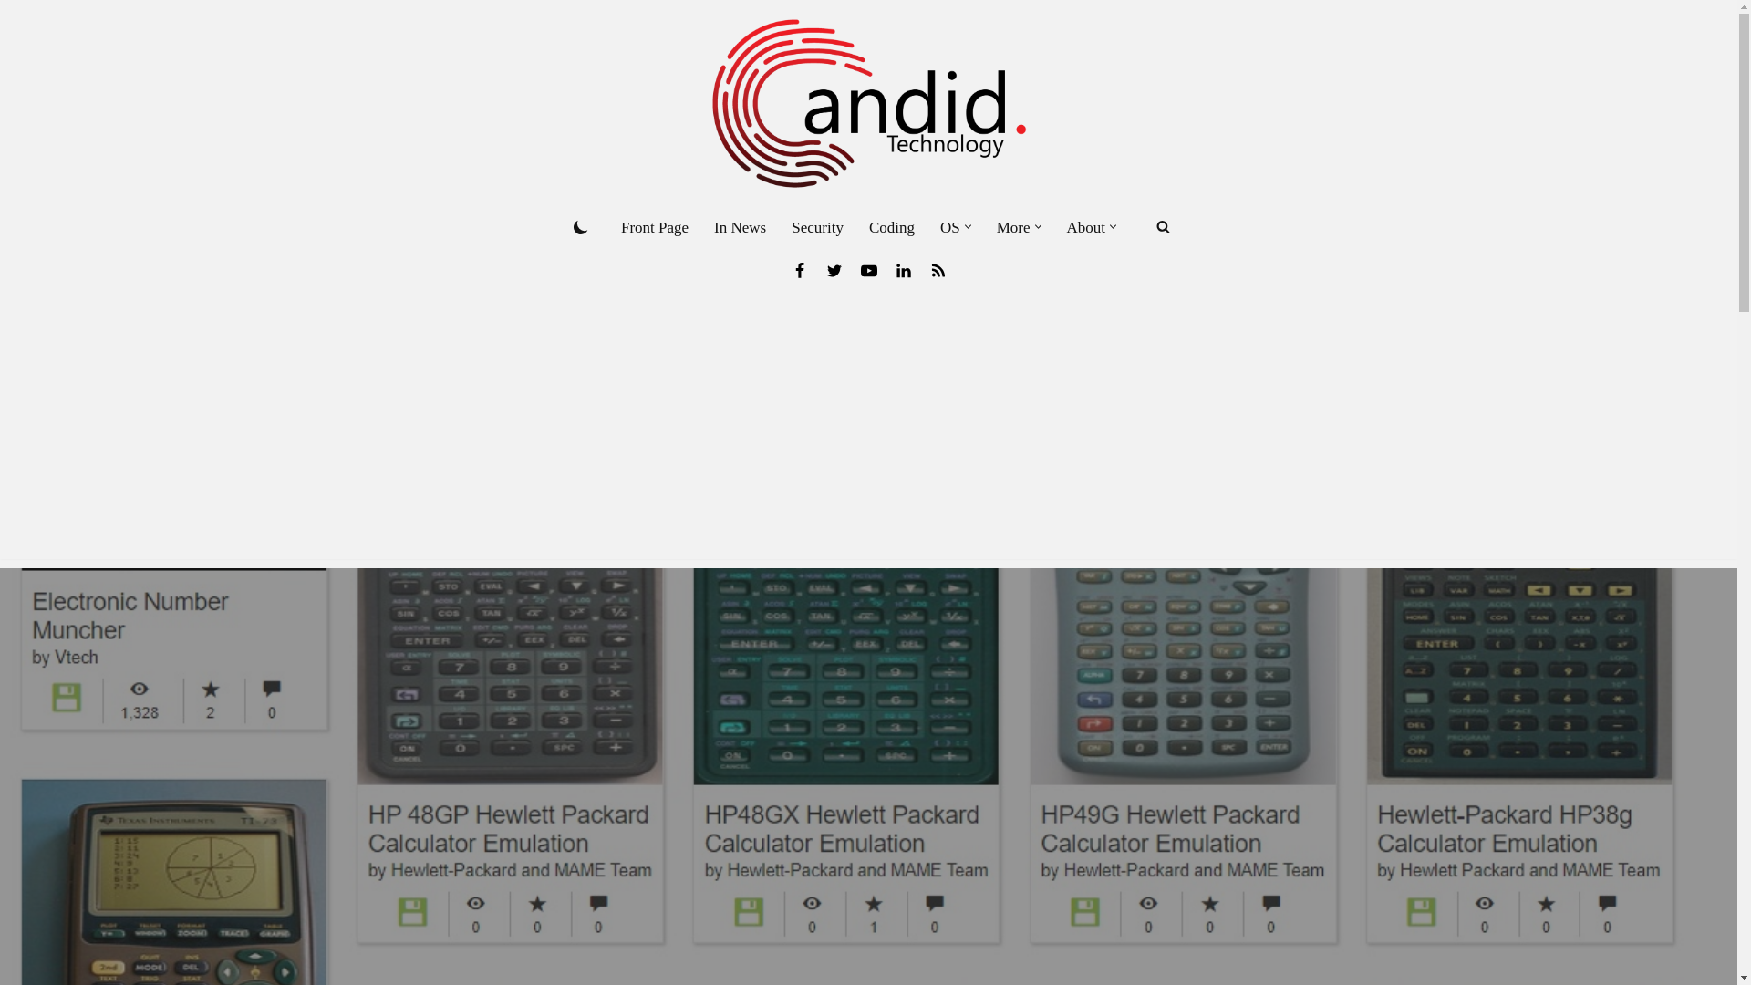  What do you see at coordinates (817, 227) in the screenshot?
I see `Security` at bounding box center [817, 227].